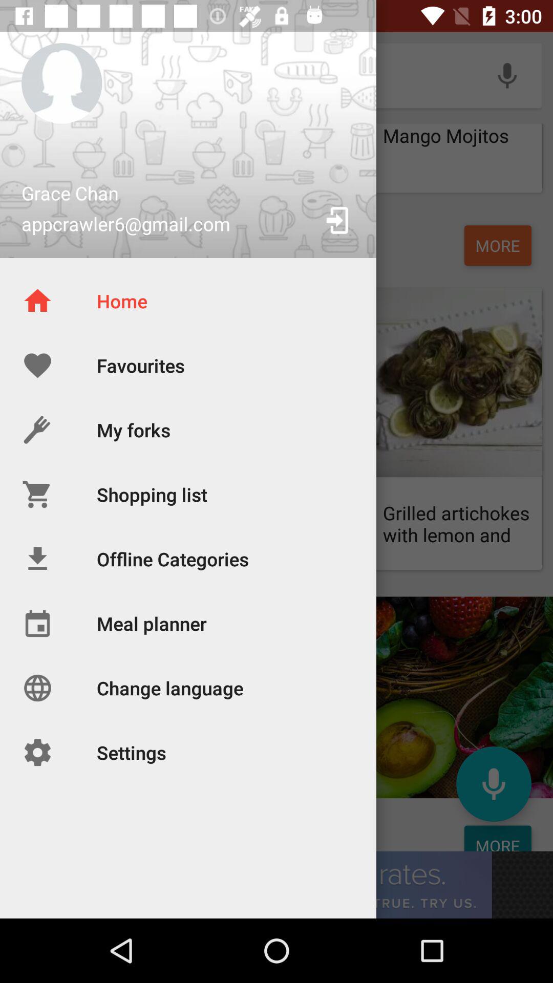 Image resolution: width=553 pixels, height=983 pixels. What do you see at coordinates (61, 83) in the screenshot?
I see `click on image which is above the text grace chan` at bounding box center [61, 83].